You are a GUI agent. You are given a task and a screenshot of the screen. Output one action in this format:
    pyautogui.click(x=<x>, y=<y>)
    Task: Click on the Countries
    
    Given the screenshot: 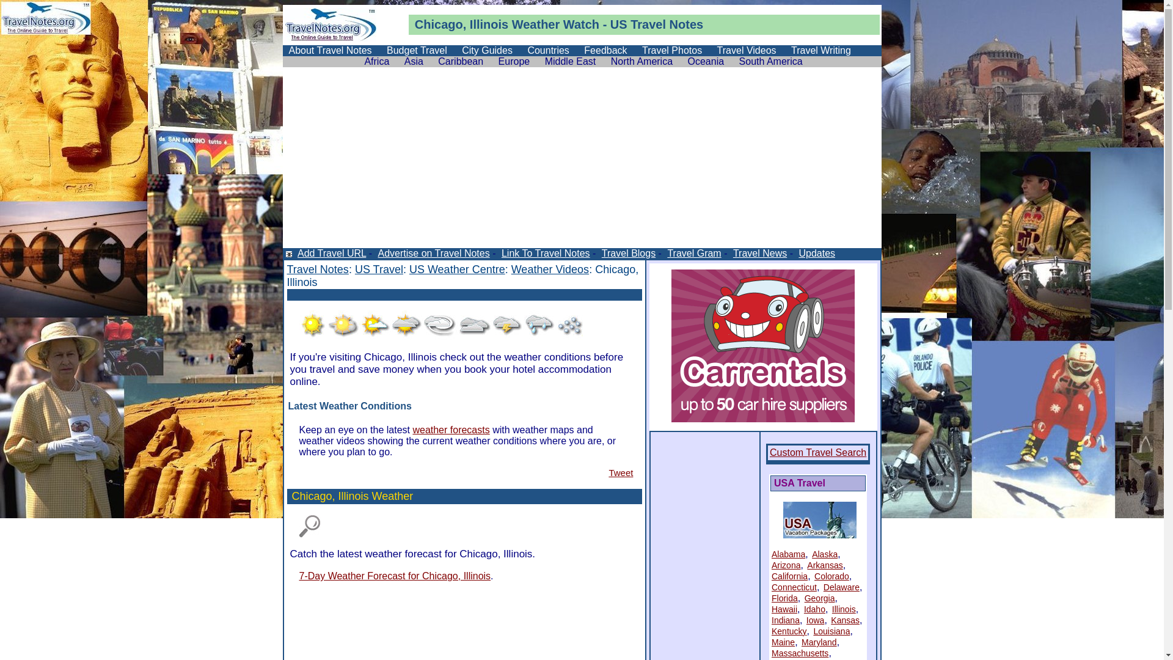 What is the action you would take?
    pyautogui.click(x=548, y=50)
    